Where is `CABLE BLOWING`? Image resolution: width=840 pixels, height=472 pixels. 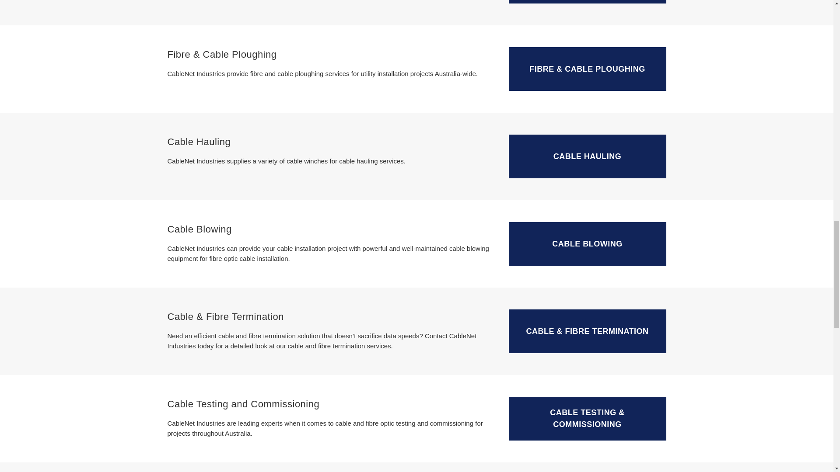
CABLE BLOWING is located at coordinates (587, 244).